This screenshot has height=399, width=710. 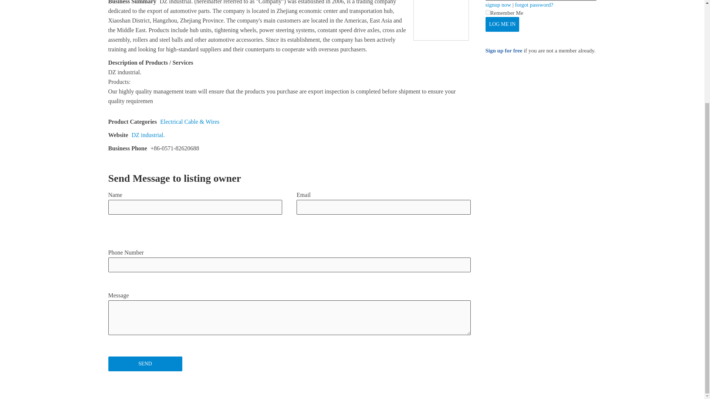 I want to click on DZ industrial, so click(x=441, y=20).